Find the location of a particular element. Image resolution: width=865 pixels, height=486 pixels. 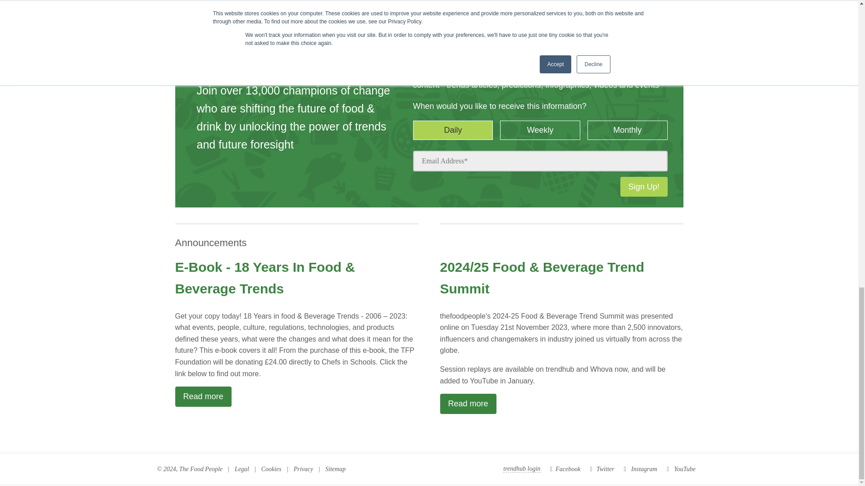

Privacy is located at coordinates (304, 469).